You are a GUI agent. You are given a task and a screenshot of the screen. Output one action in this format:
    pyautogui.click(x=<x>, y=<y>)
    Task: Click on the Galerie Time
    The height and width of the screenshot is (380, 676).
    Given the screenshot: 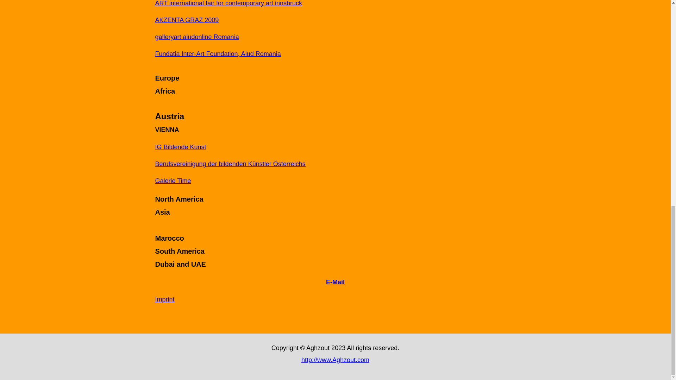 What is the action you would take?
    pyautogui.click(x=173, y=181)
    